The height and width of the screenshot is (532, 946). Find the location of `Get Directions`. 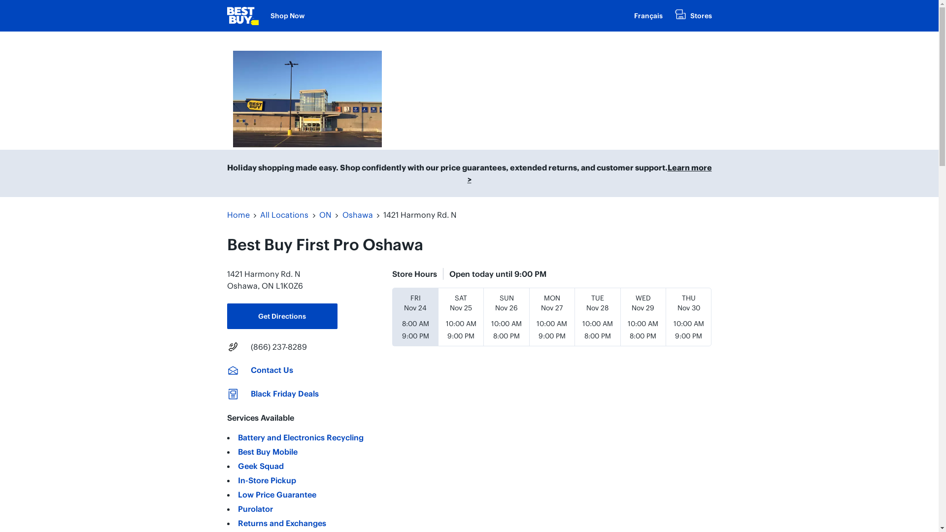

Get Directions is located at coordinates (282, 316).